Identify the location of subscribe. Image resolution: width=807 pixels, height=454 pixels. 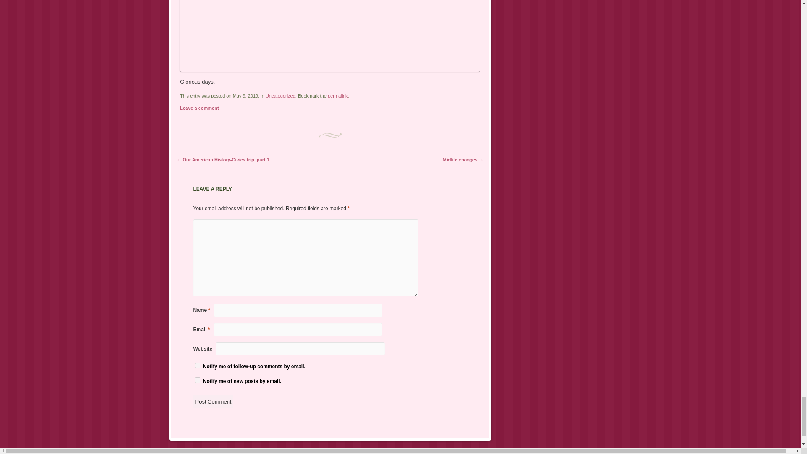
(198, 380).